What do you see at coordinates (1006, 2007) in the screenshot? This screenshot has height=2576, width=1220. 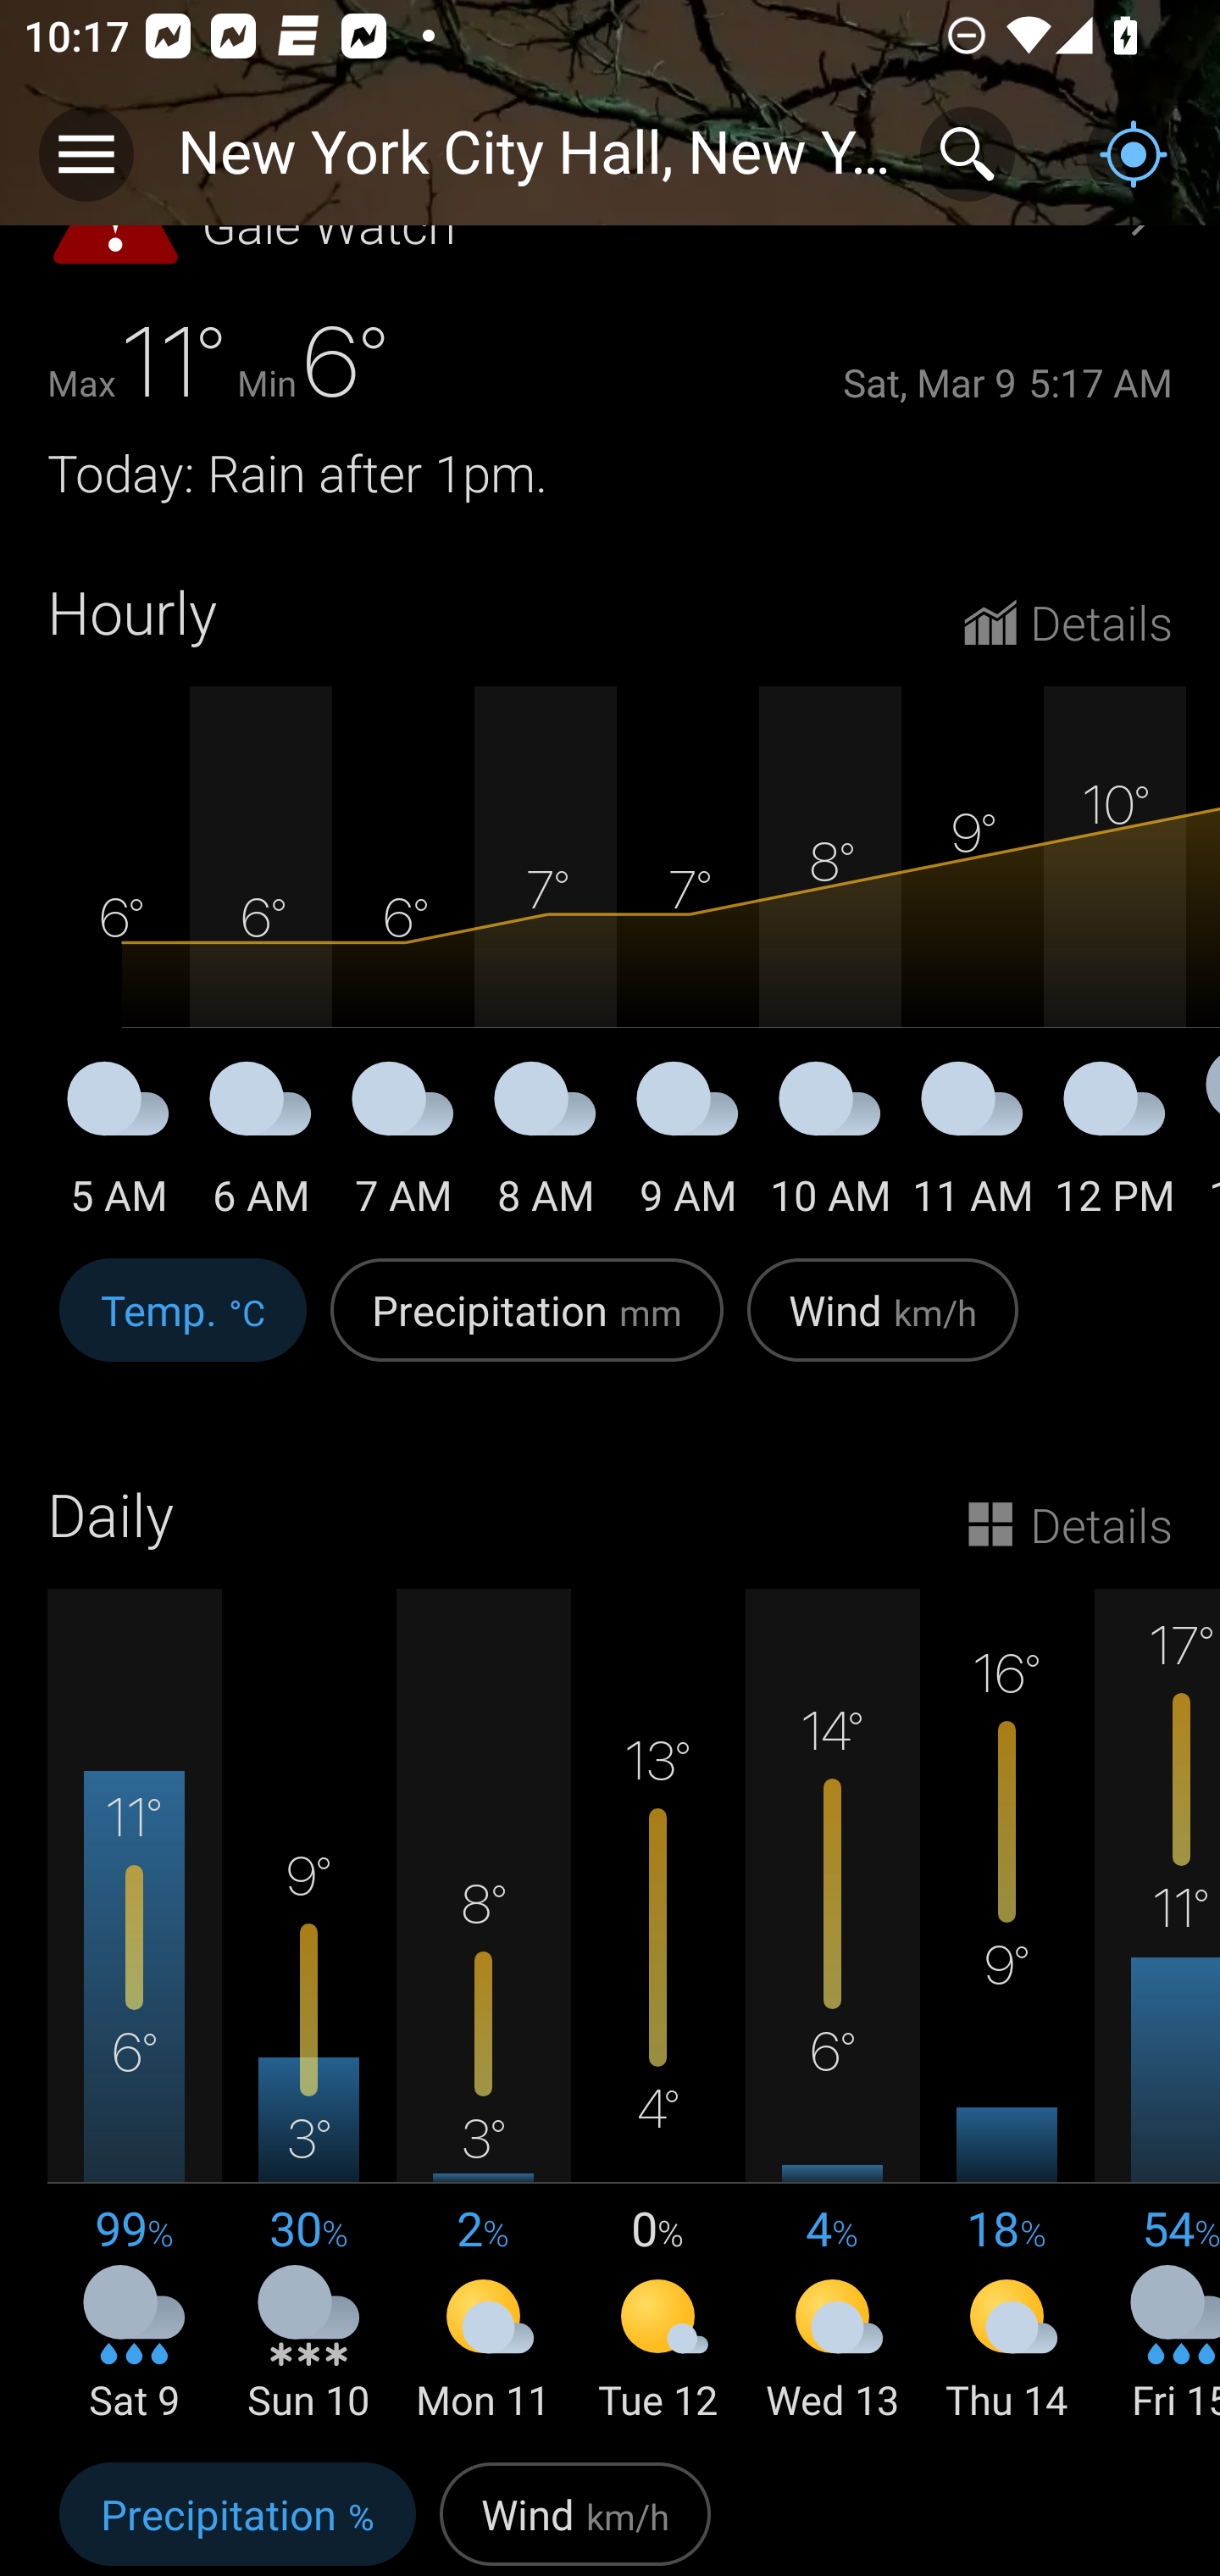 I see `16° 9° 18 % Thu 14` at bounding box center [1006, 2007].